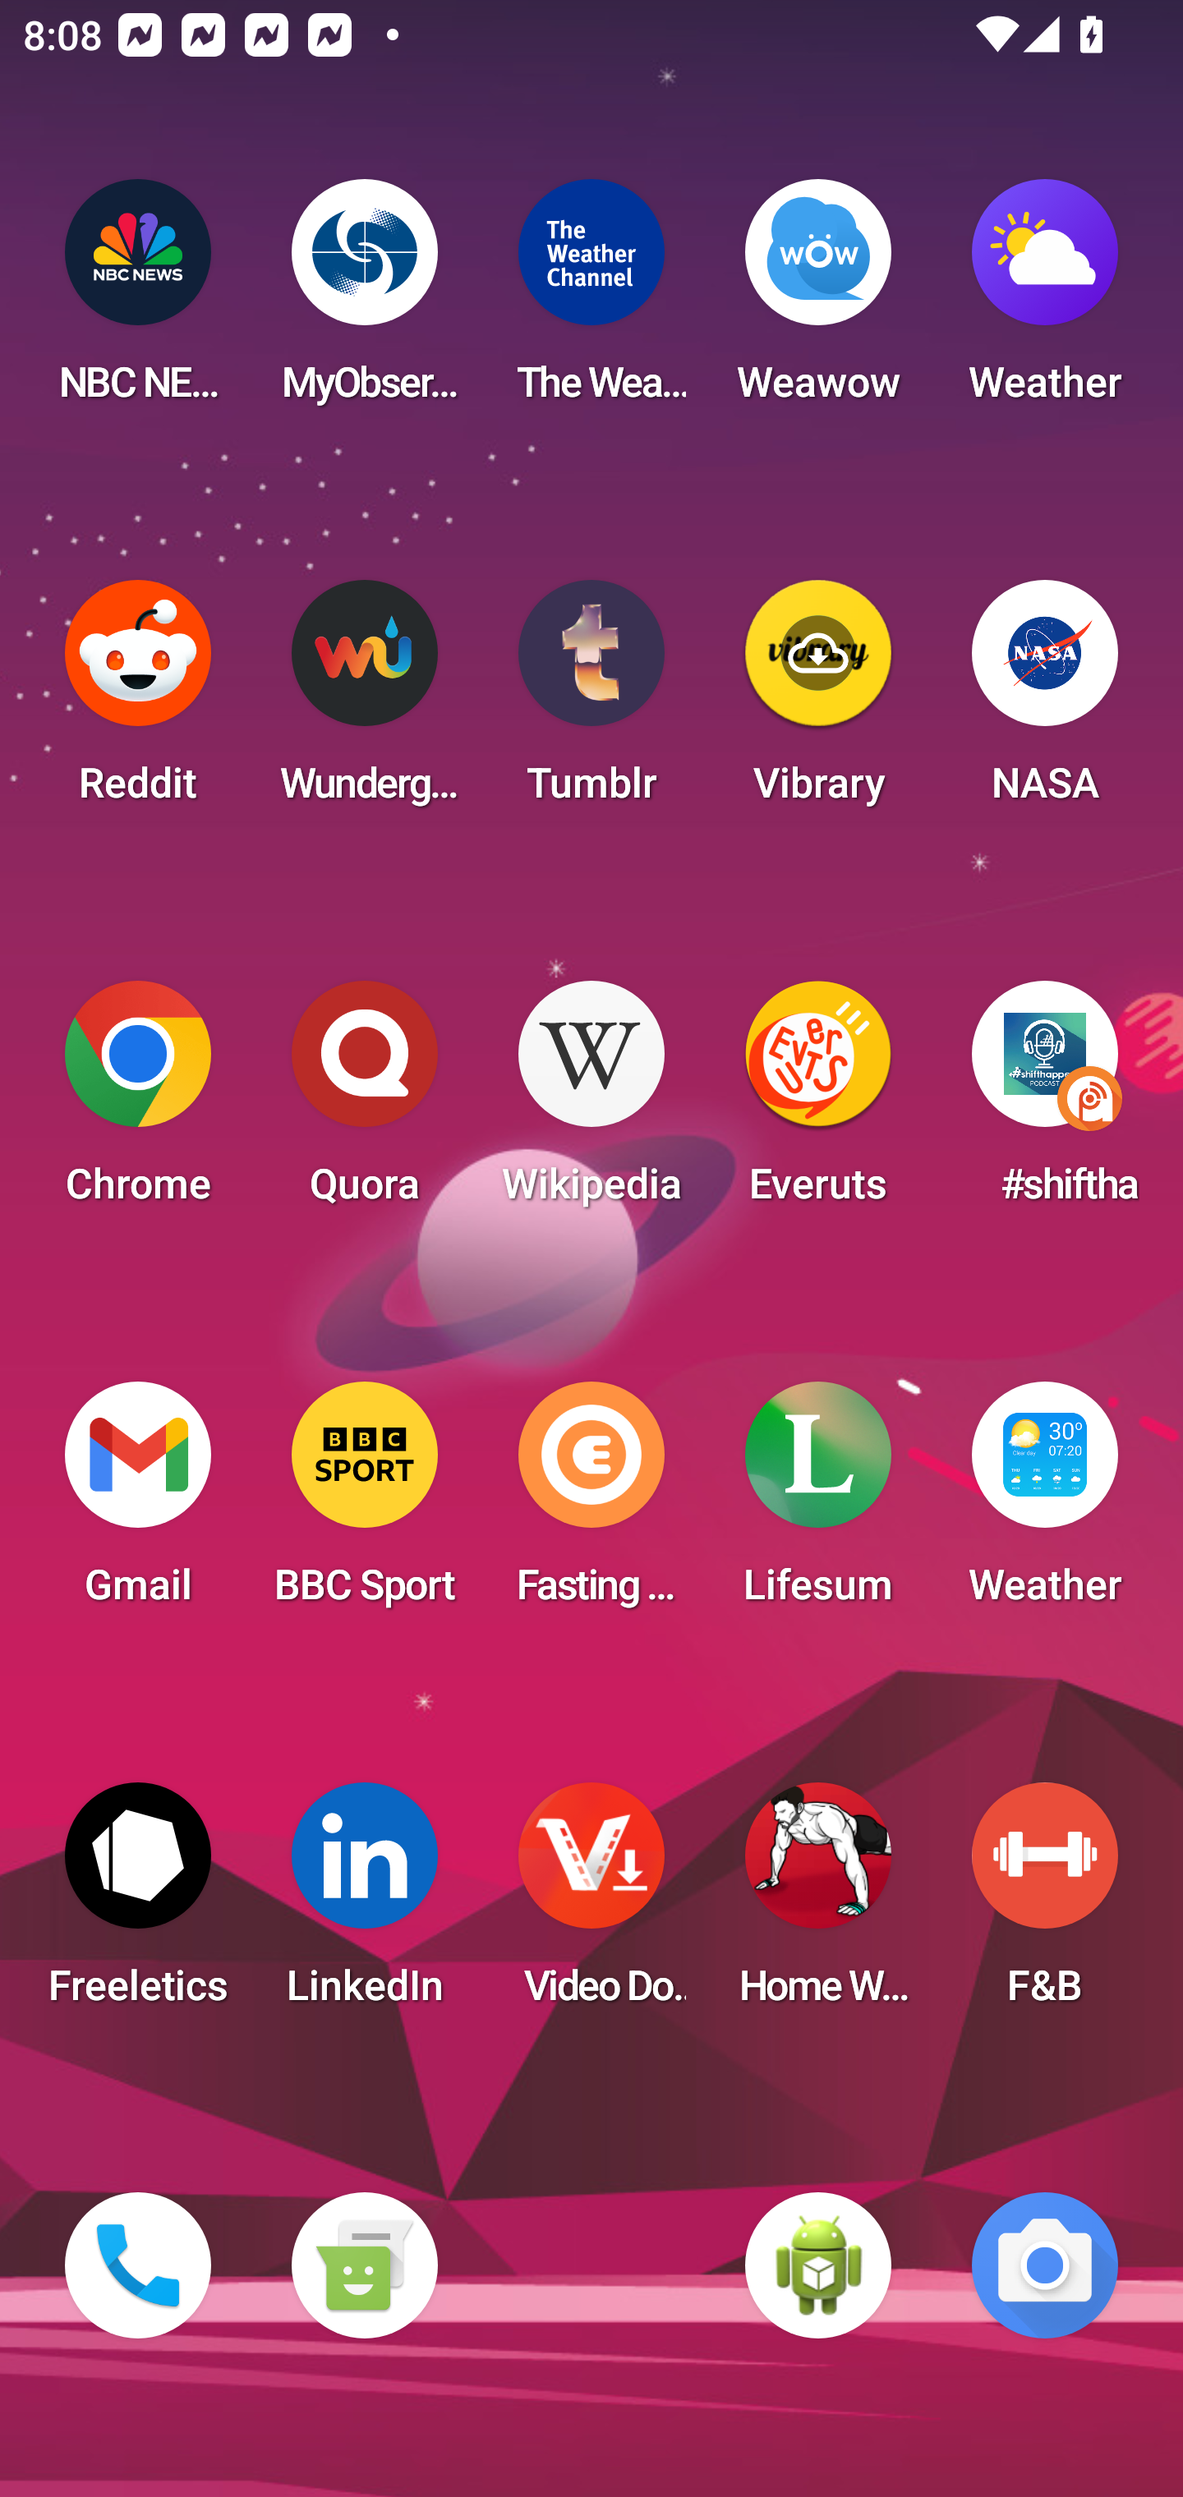  What do you see at coordinates (138, 1102) in the screenshot?
I see `Chrome` at bounding box center [138, 1102].